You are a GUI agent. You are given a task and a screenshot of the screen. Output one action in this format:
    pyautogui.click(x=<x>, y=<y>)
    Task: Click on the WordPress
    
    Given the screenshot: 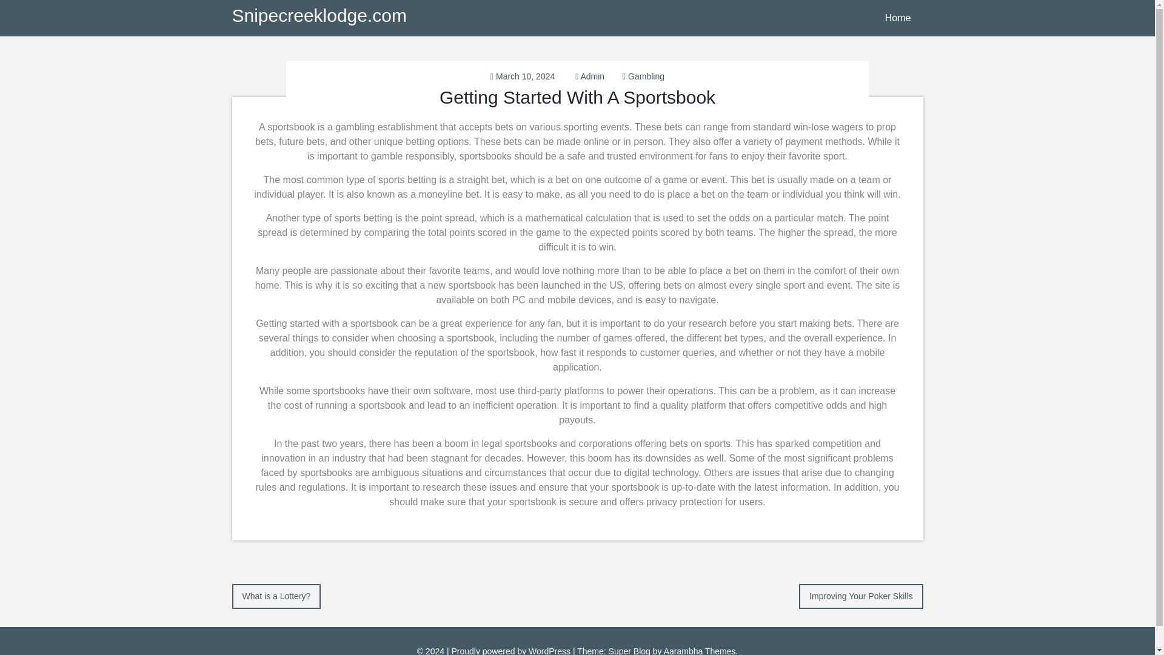 What is the action you would take?
    pyautogui.click(x=549, y=650)
    